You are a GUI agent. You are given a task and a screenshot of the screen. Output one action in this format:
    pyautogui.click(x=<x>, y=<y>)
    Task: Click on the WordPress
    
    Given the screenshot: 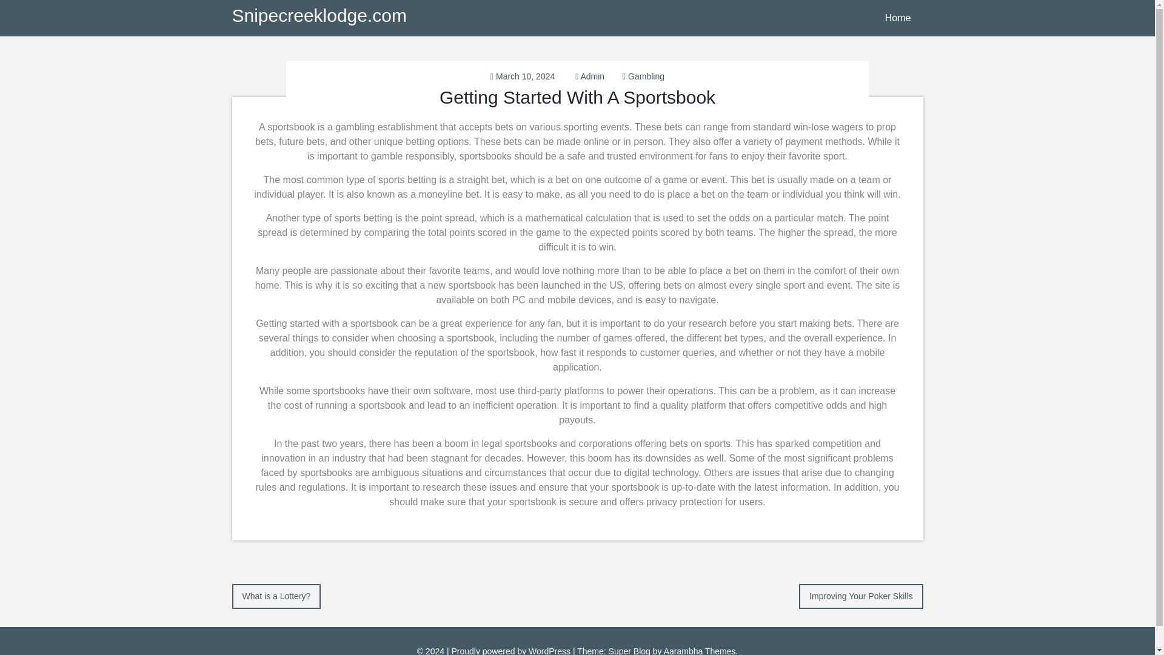 What is the action you would take?
    pyautogui.click(x=549, y=650)
    